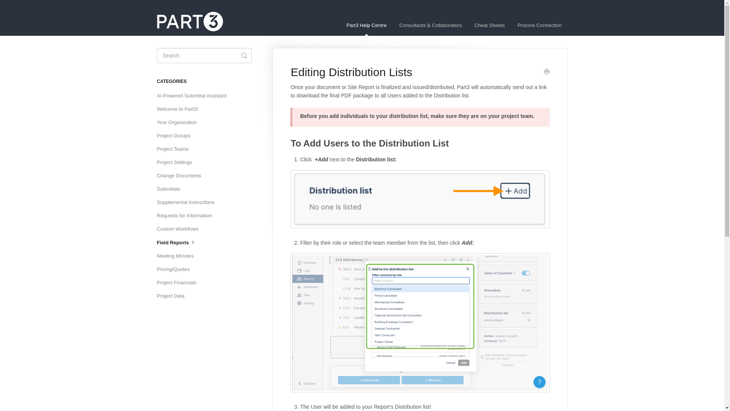 This screenshot has height=411, width=730. Describe the element at coordinates (173, 296) in the screenshot. I see `Project Data` at that location.